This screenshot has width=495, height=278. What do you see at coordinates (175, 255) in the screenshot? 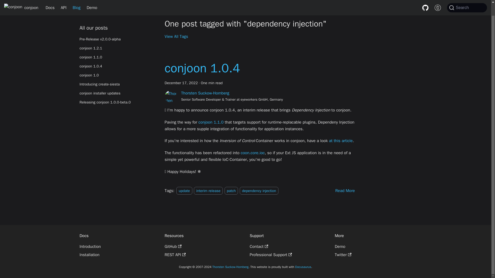
I see `REST API` at bounding box center [175, 255].